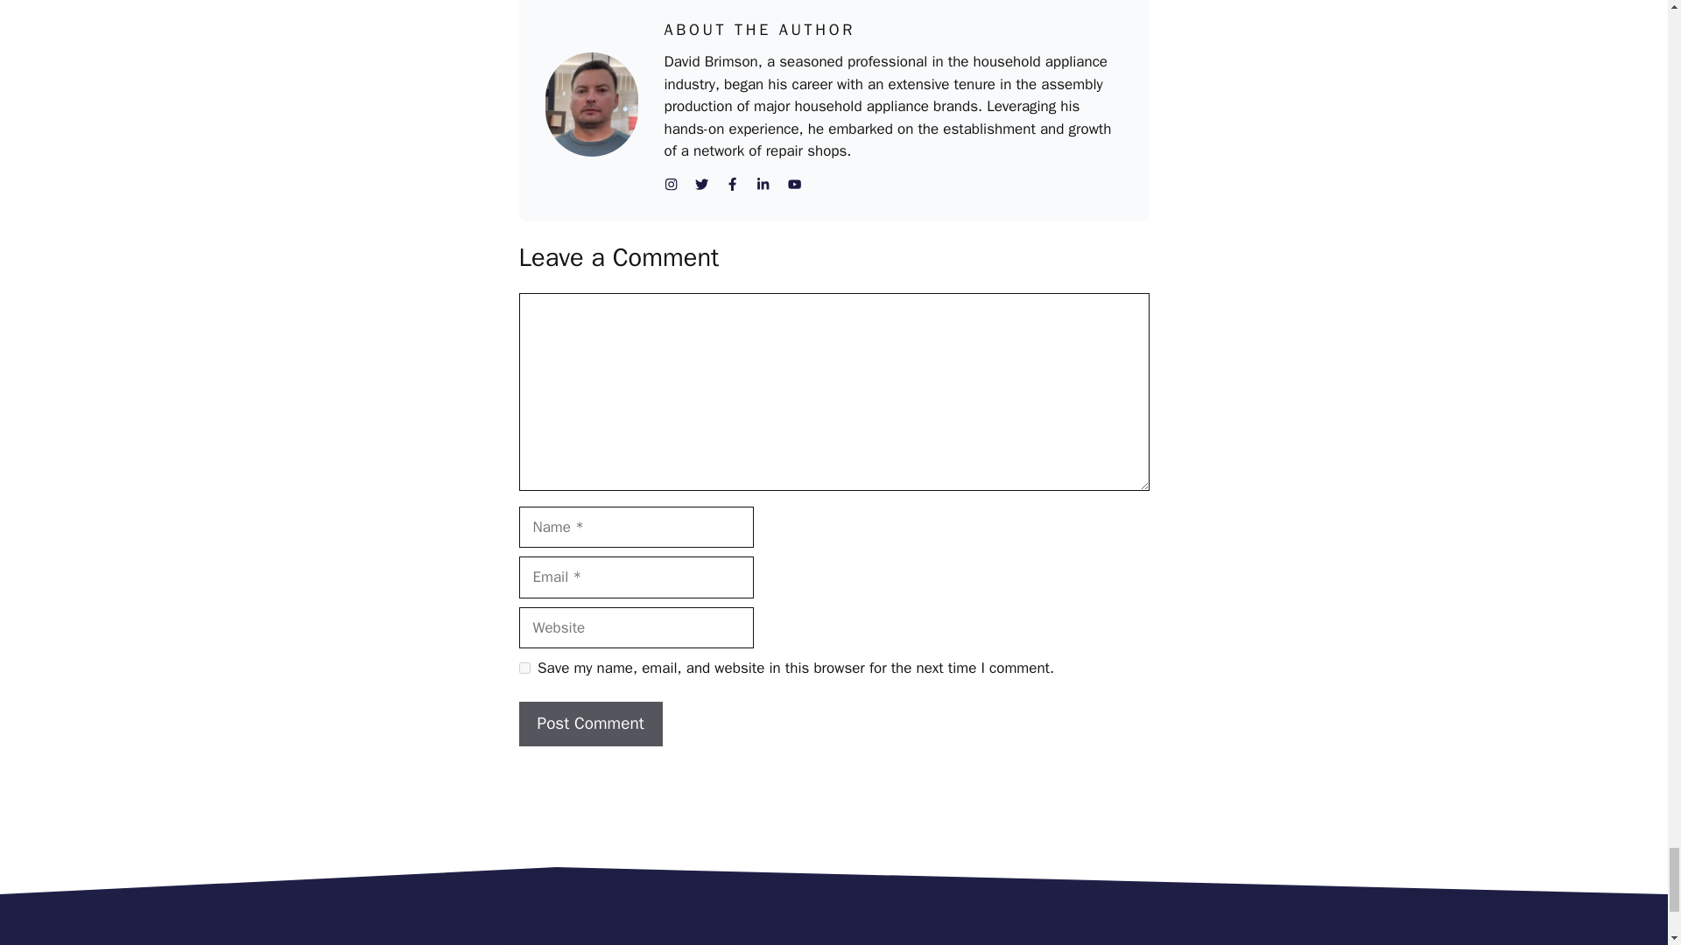 This screenshot has width=1681, height=945. What do you see at coordinates (590, 724) in the screenshot?
I see `Post Comment` at bounding box center [590, 724].